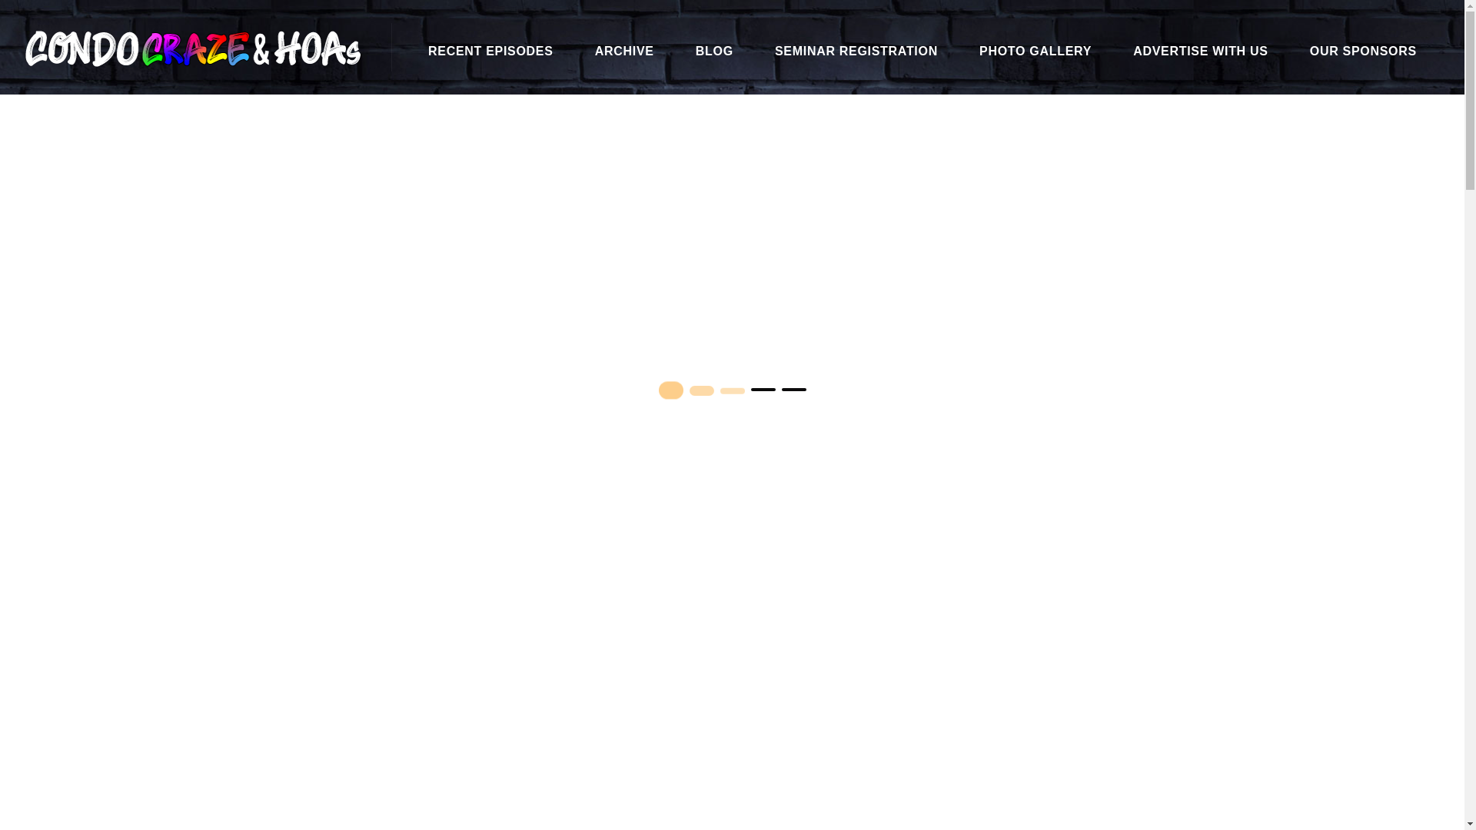 The image size is (1476, 830). I want to click on ADVERTISE WITH US, so click(1201, 51).